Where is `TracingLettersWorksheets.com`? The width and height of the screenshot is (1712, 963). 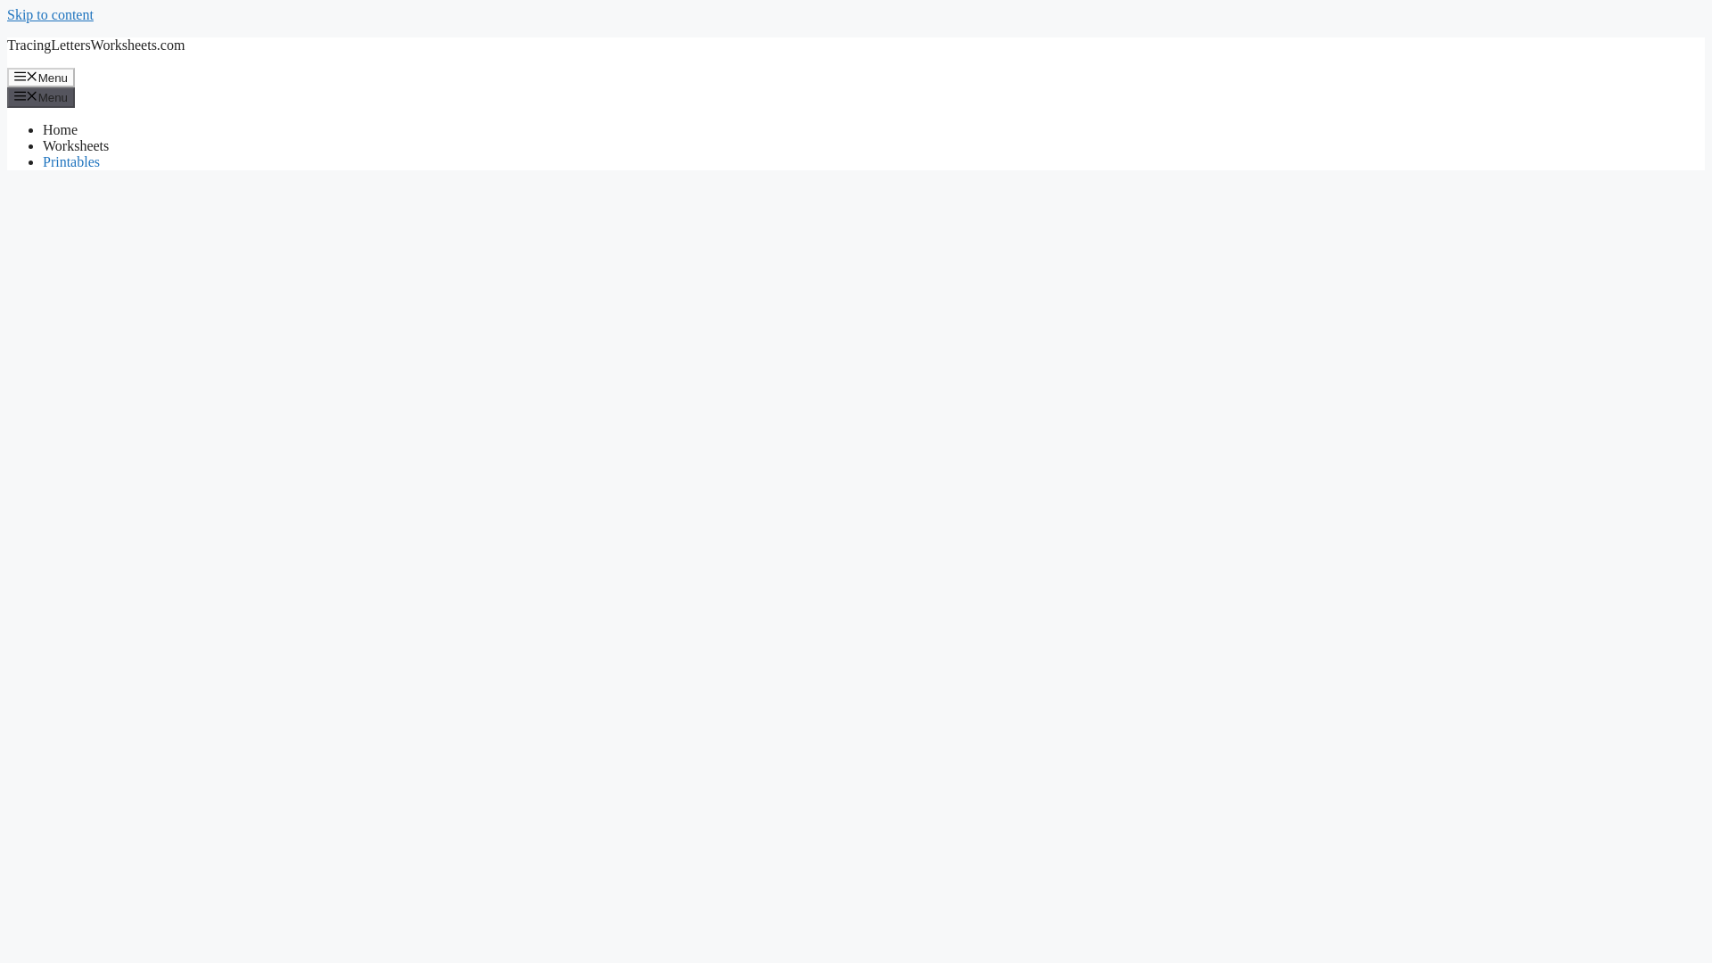
TracingLettersWorksheets.com is located at coordinates (95, 45).